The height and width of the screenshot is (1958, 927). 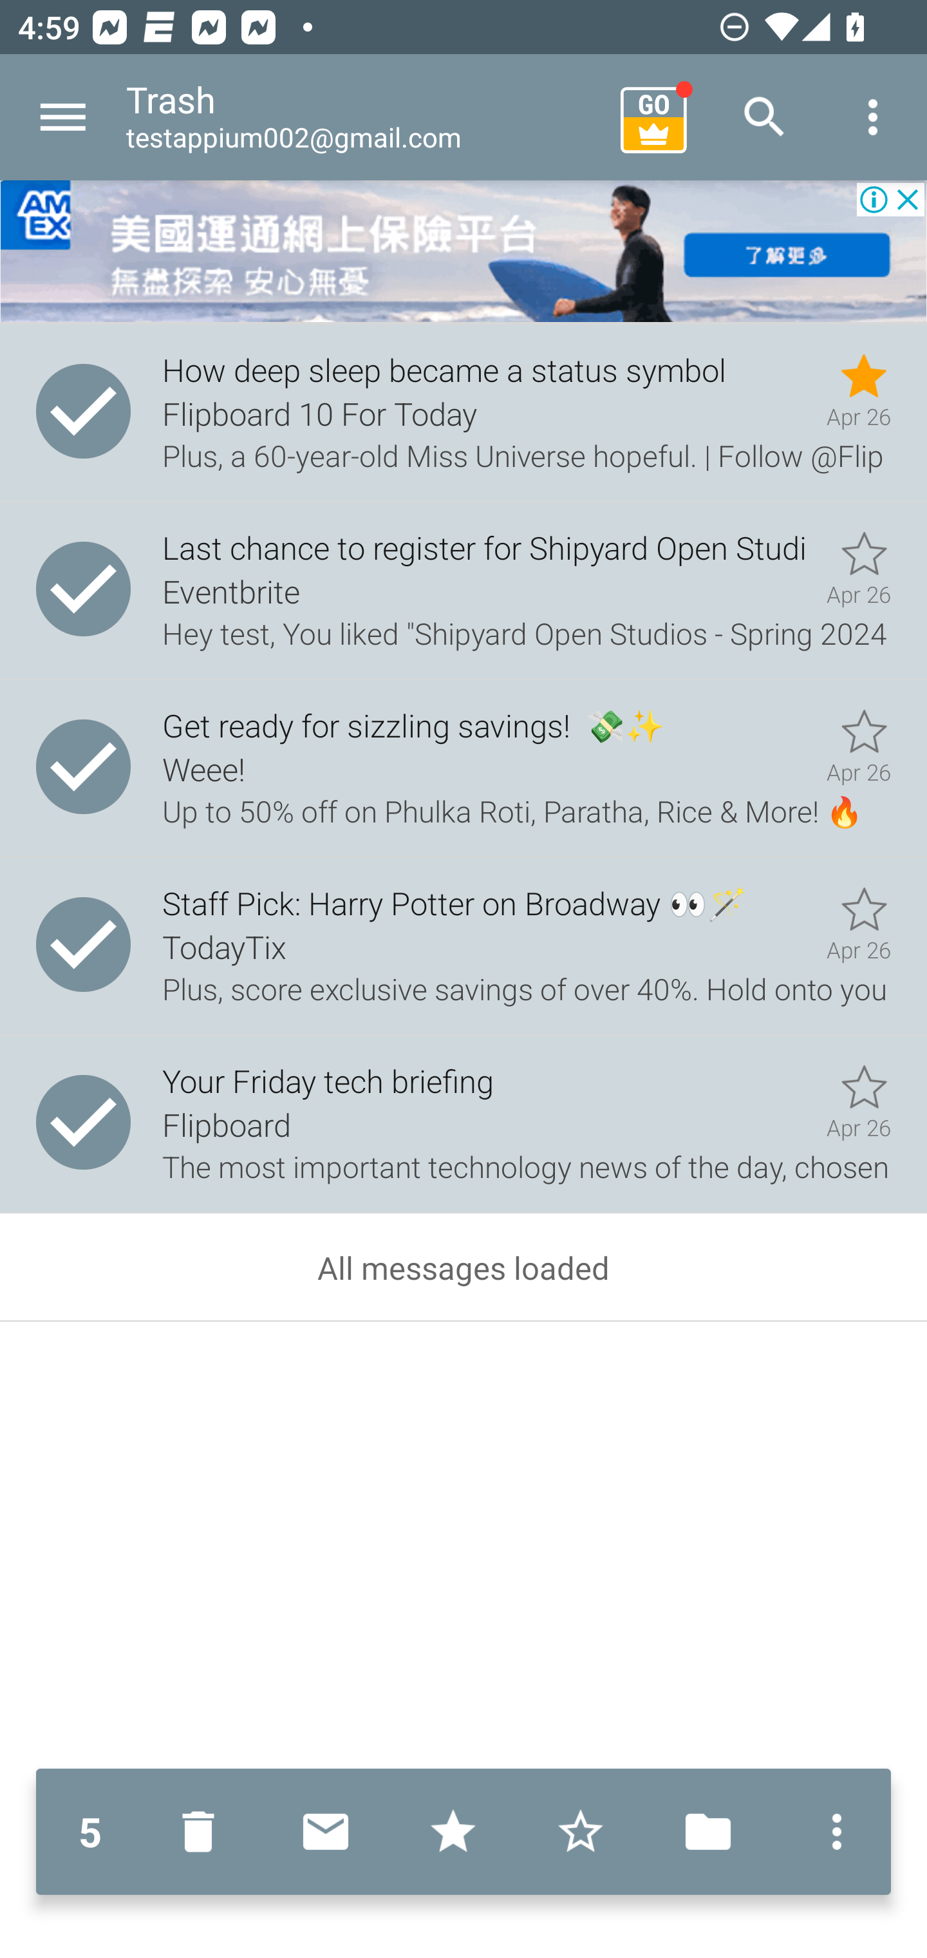 I want to click on Remove stars, so click(x=581, y=1832).